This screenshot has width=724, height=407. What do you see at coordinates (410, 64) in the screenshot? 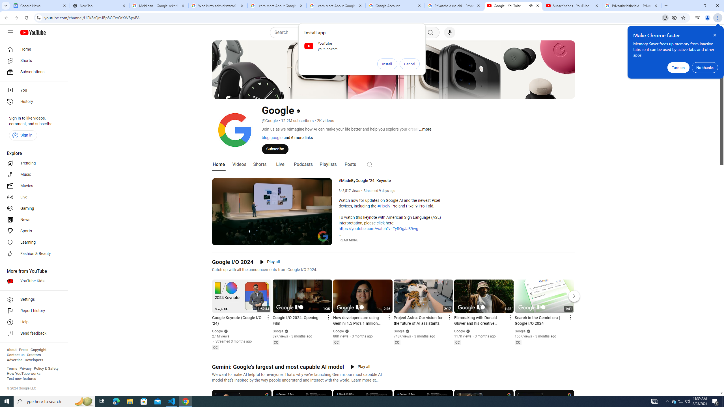
I see `Cancel` at bounding box center [410, 64].